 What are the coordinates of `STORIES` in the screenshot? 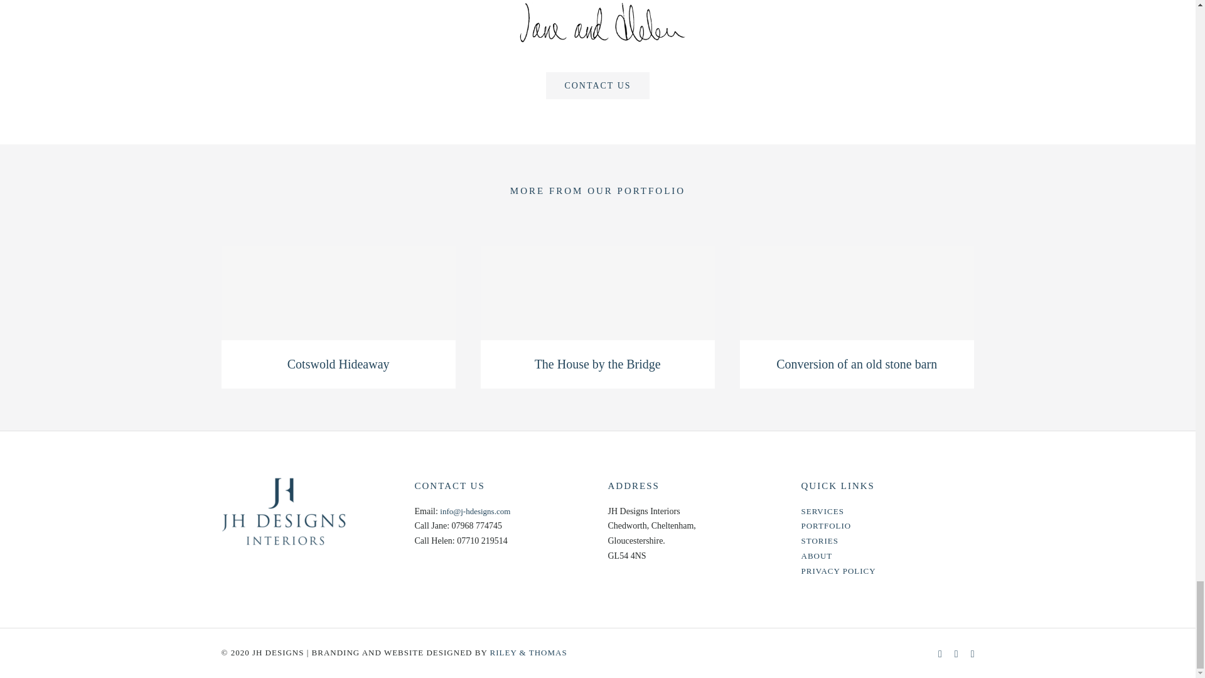 It's located at (820, 541).